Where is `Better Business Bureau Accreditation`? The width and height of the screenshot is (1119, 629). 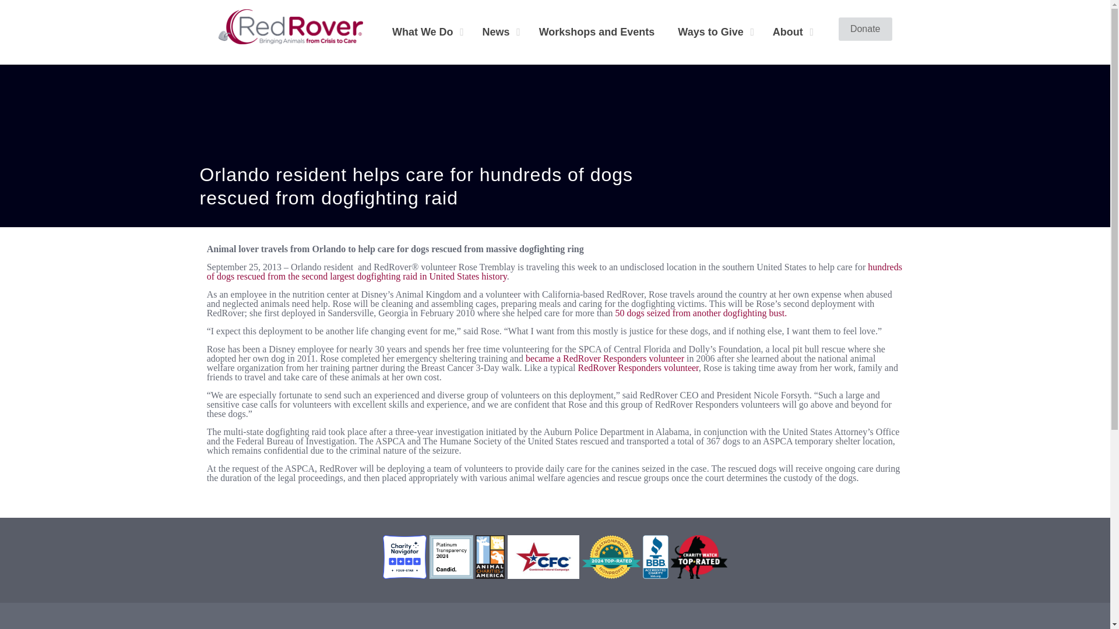 Better Business Bureau Accreditation is located at coordinates (655, 575).